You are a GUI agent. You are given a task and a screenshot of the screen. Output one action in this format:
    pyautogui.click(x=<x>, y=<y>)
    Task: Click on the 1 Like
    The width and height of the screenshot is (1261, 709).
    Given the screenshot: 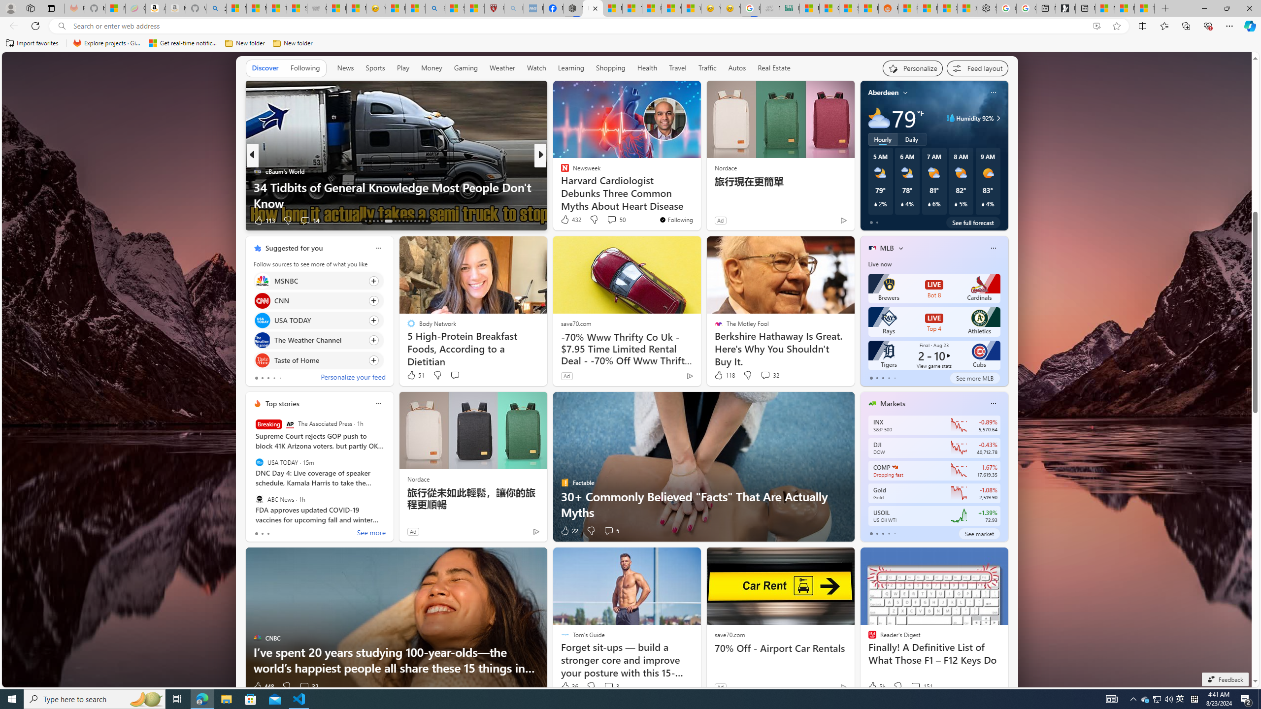 What is the action you would take?
    pyautogui.click(x=564, y=221)
    